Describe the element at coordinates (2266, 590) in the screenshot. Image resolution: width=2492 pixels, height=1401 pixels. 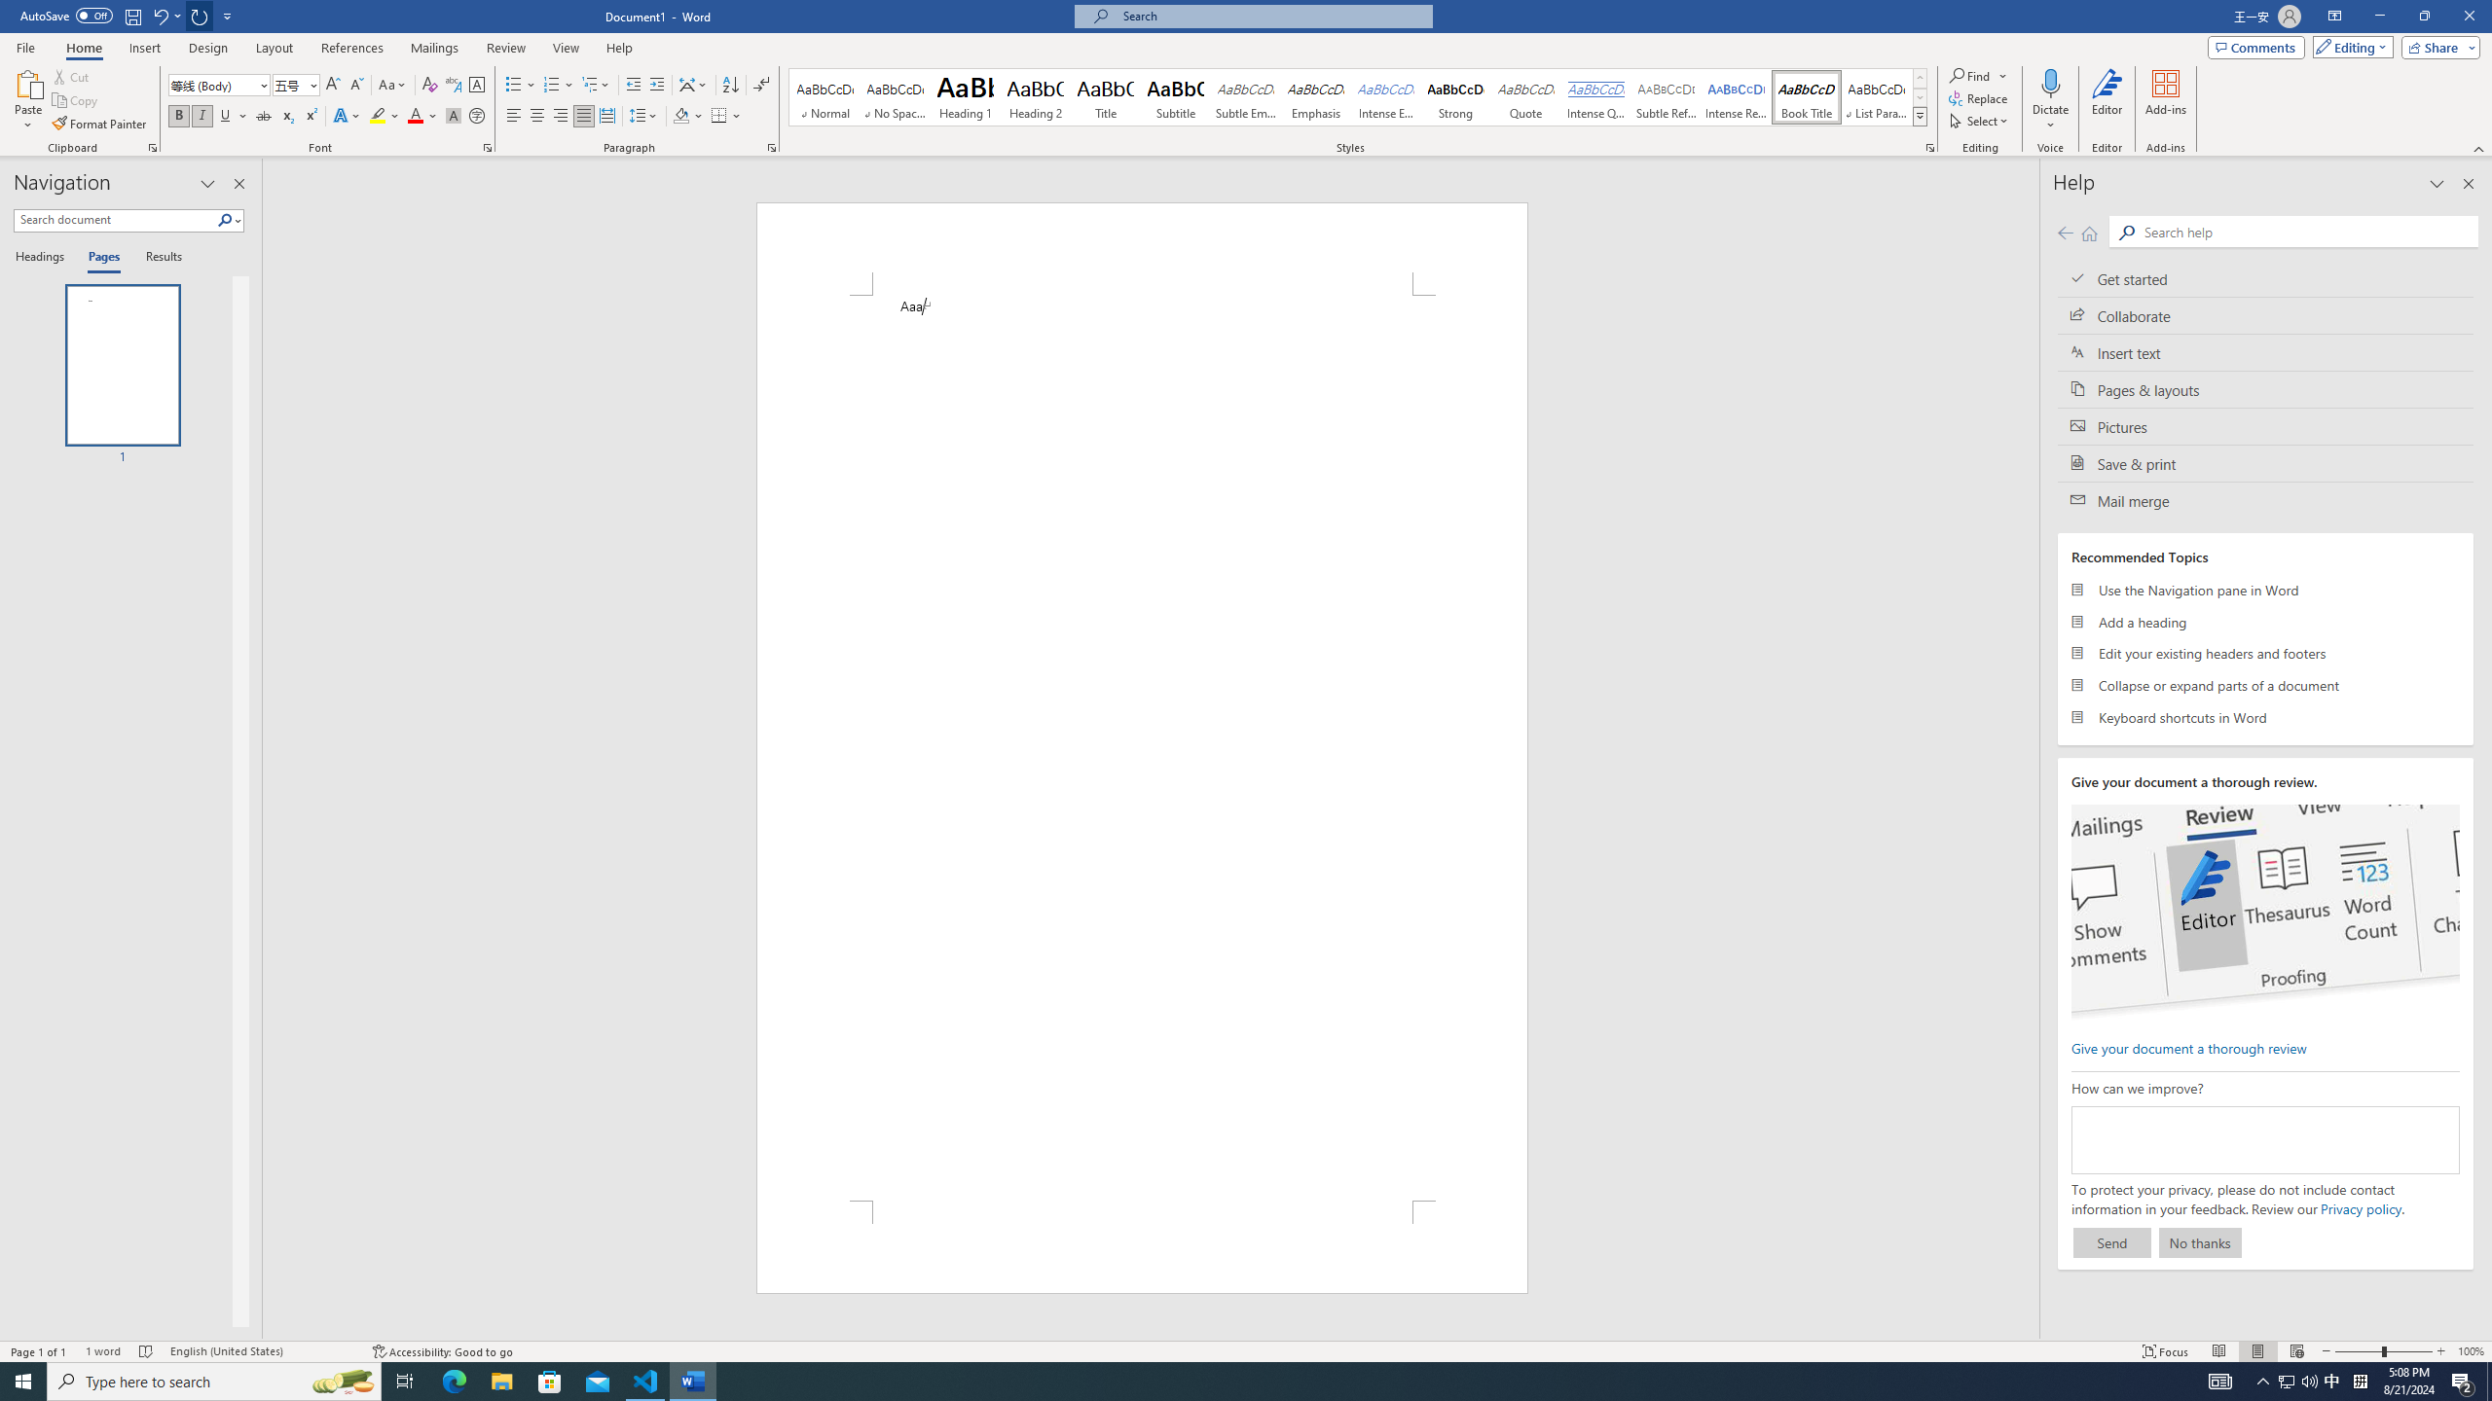
I see `Use the Navigation pane in Word` at that location.